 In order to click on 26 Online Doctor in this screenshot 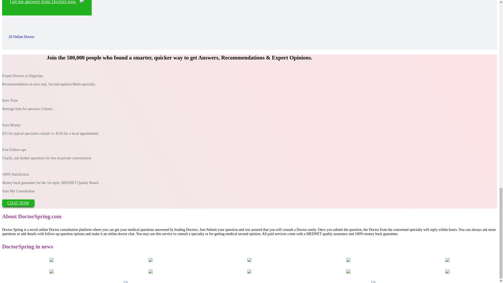, I will do `click(20, 37)`.